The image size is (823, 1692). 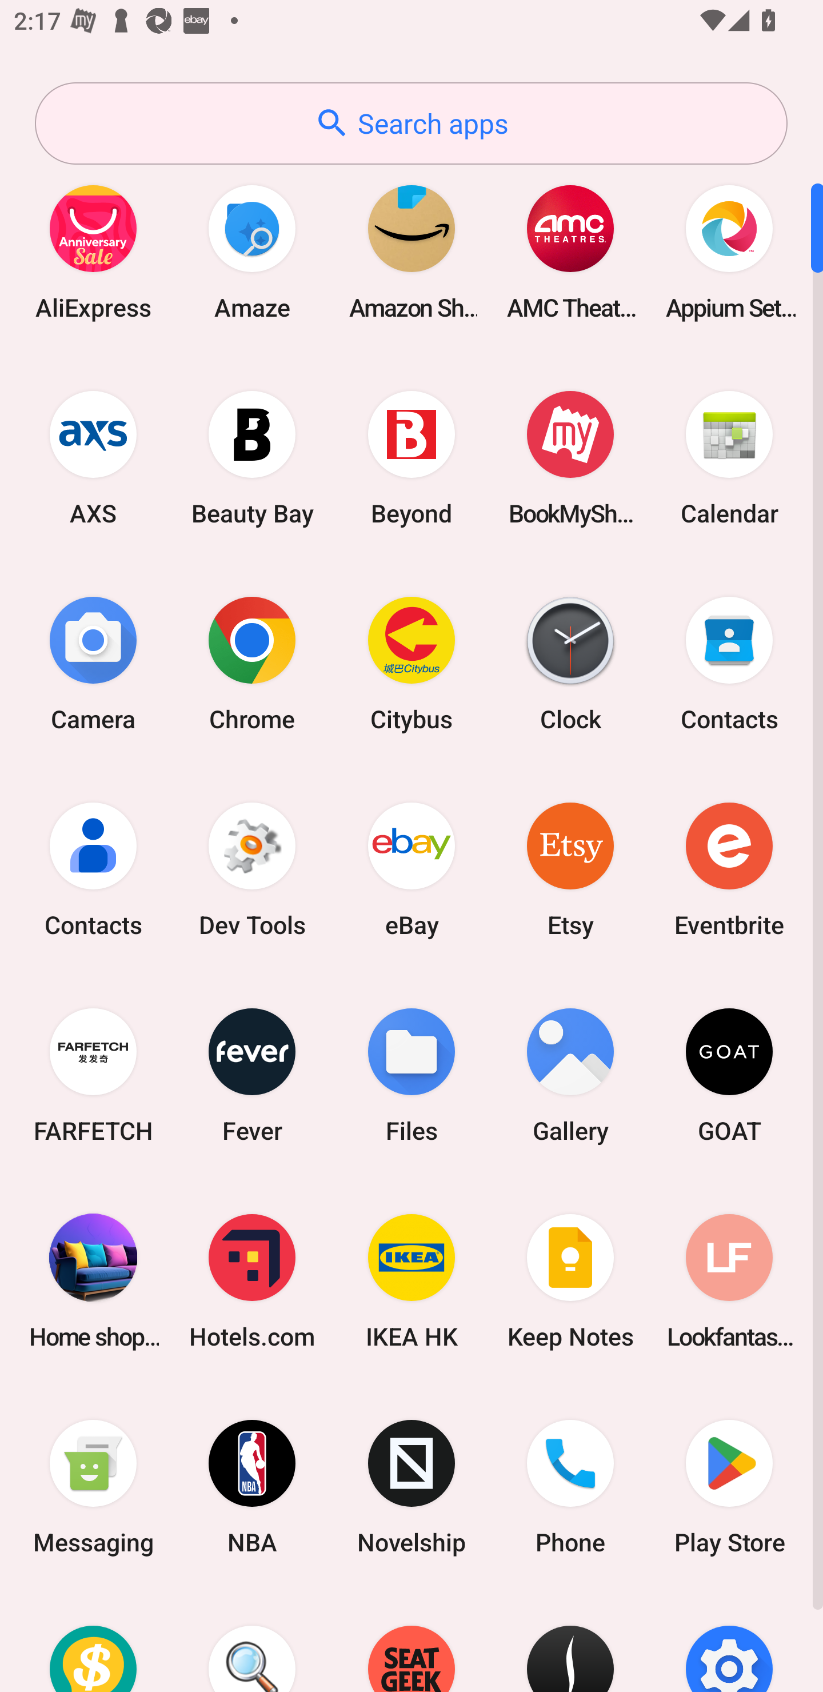 What do you see at coordinates (411, 869) in the screenshot?
I see `eBay` at bounding box center [411, 869].